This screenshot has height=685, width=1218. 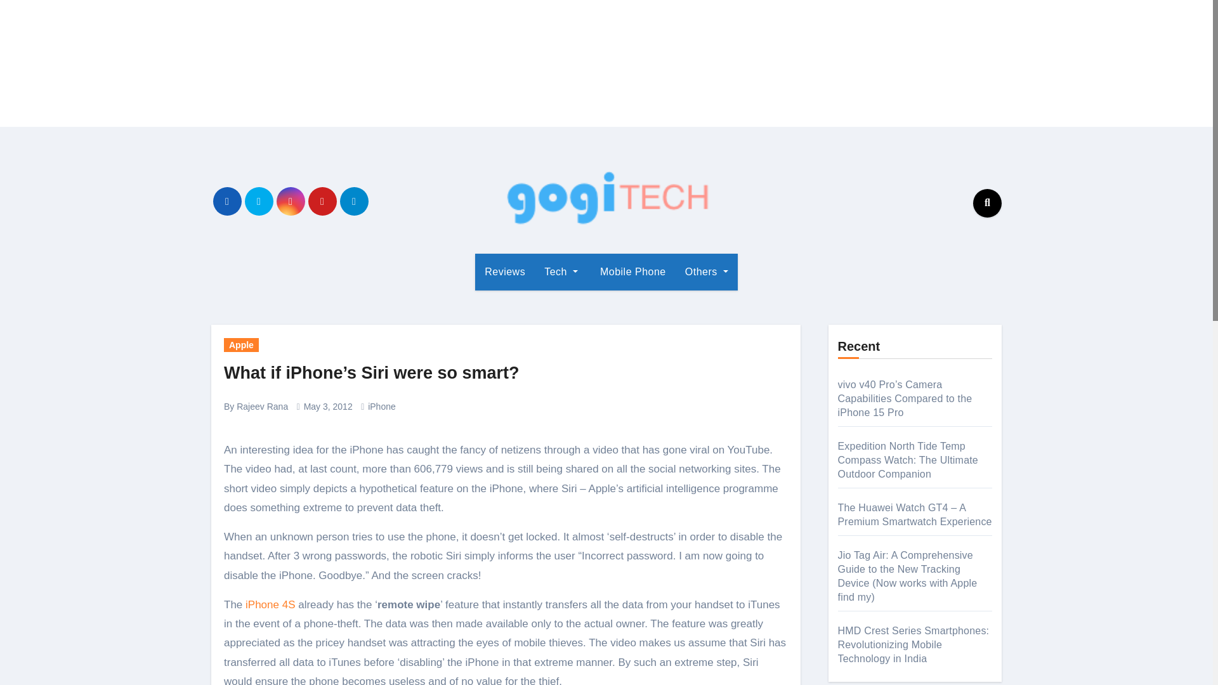 I want to click on Reviews, so click(x=504, y=271).